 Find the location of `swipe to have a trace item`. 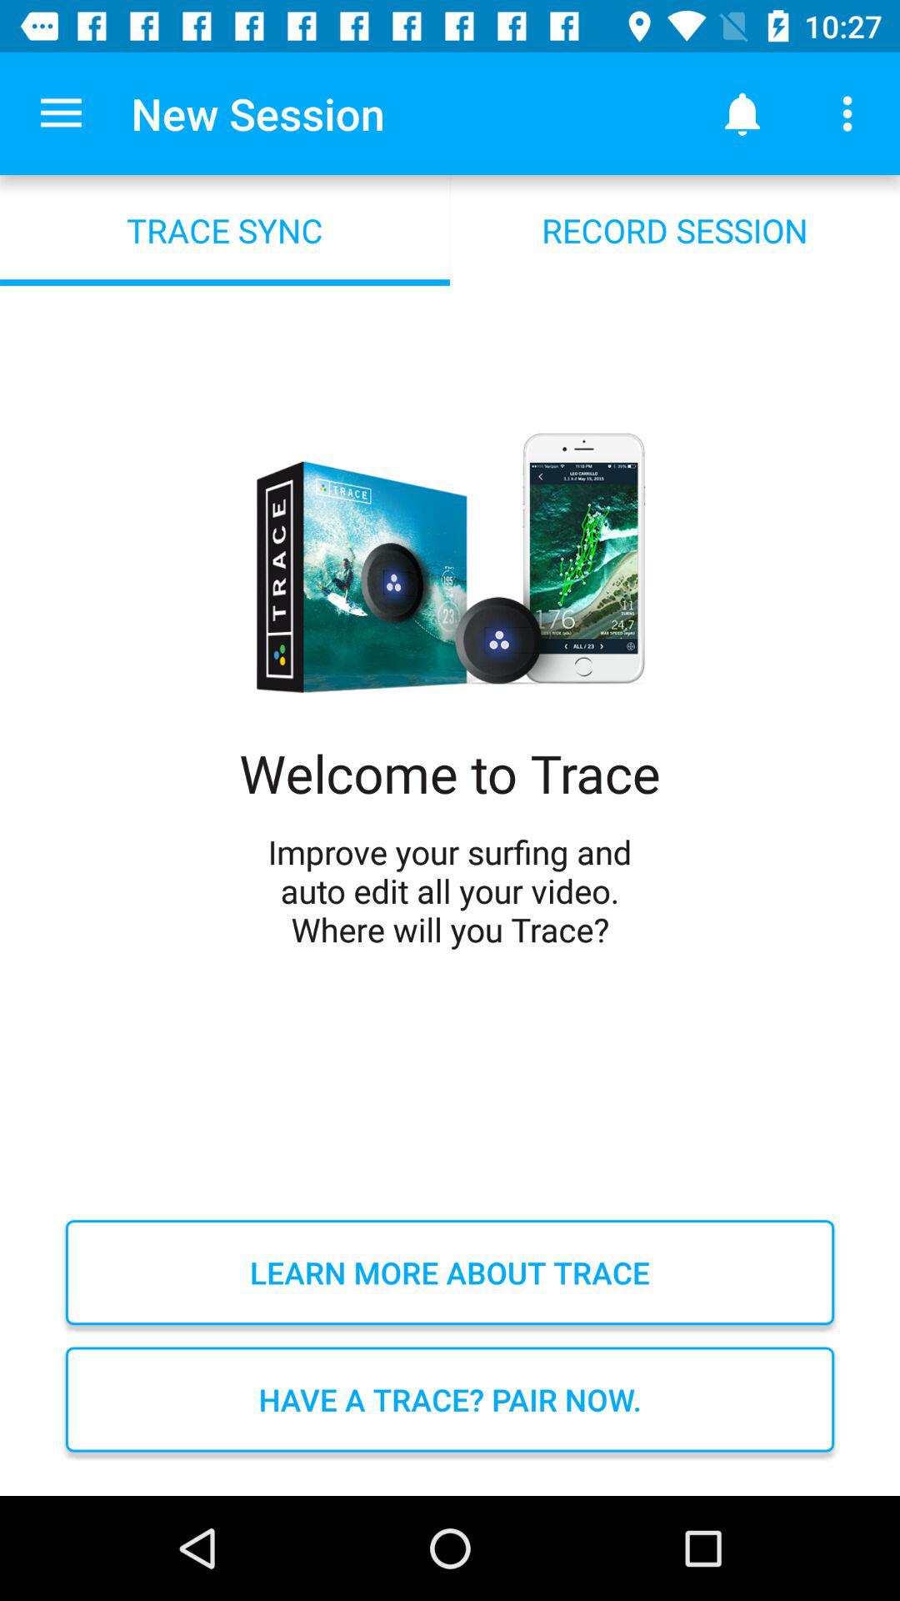

swipe to have a trace item is located at coordinates (450, 1399).